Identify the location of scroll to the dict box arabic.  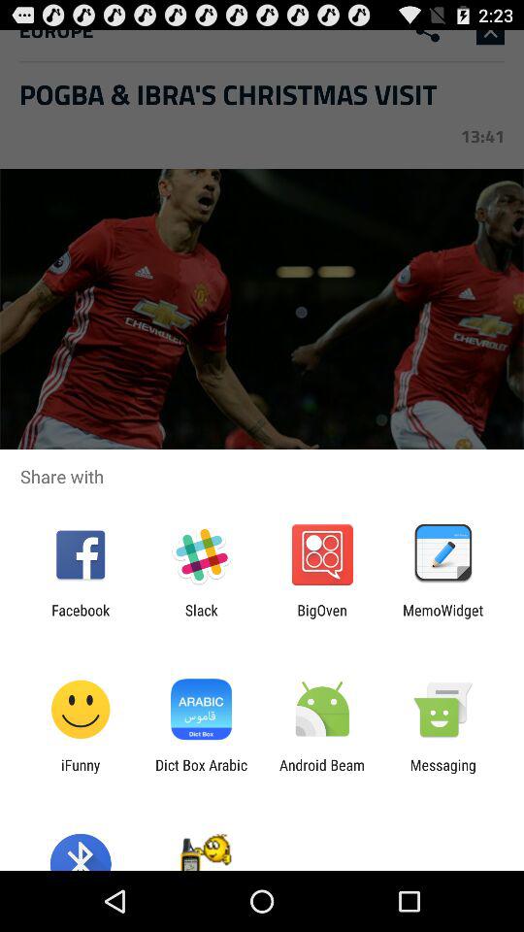
(201, 773).